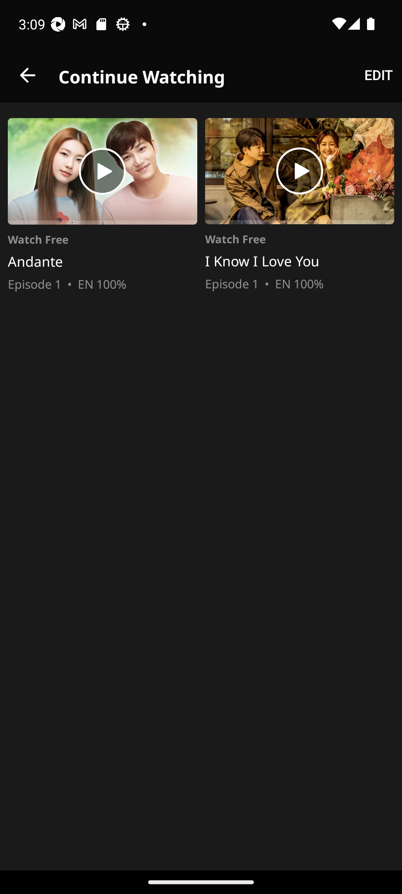  Describe the element at coordinates (378, 75) in the screenshot. I see `EDIT` at that location.